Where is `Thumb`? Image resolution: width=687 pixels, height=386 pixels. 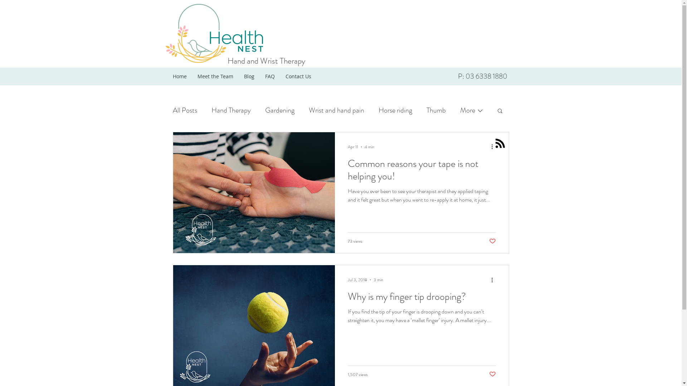 Thumb is located at coordinates (436, 110).